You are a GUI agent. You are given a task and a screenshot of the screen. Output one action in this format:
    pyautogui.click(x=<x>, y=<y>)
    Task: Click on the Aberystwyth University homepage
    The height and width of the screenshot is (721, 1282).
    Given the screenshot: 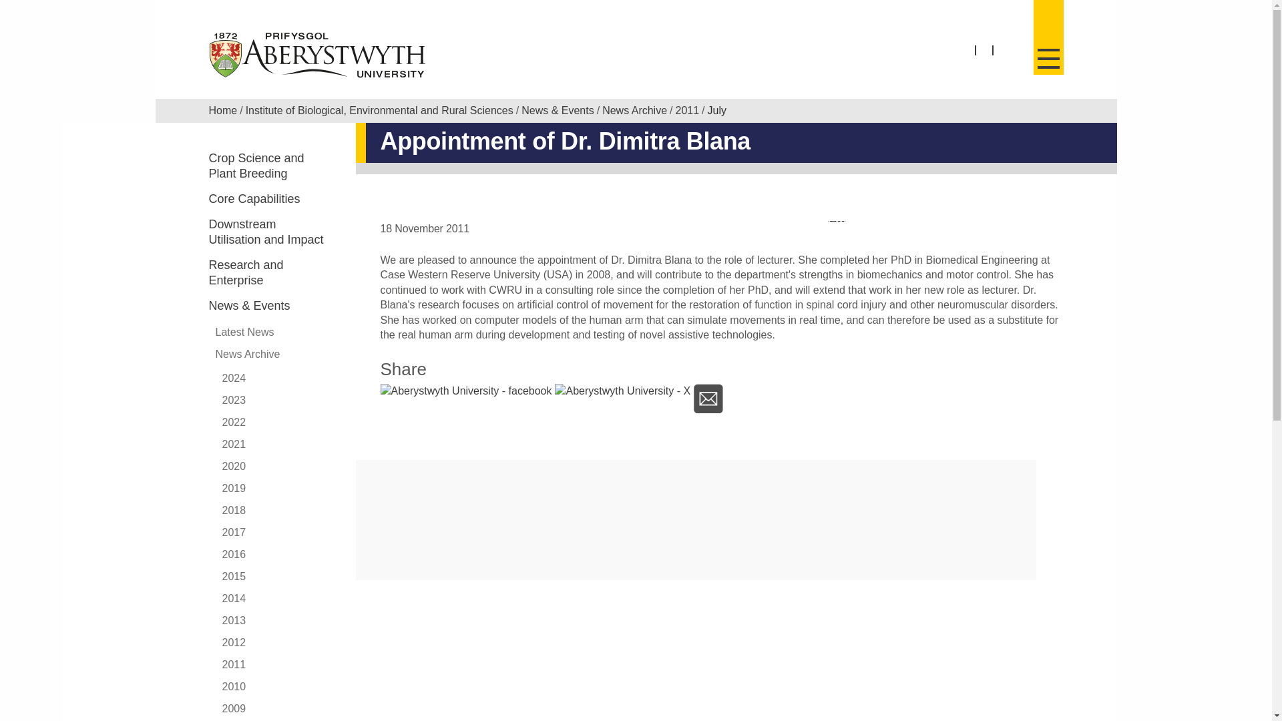 What is the action you would take?
    pyautogui.click(x=318, y=55)
    